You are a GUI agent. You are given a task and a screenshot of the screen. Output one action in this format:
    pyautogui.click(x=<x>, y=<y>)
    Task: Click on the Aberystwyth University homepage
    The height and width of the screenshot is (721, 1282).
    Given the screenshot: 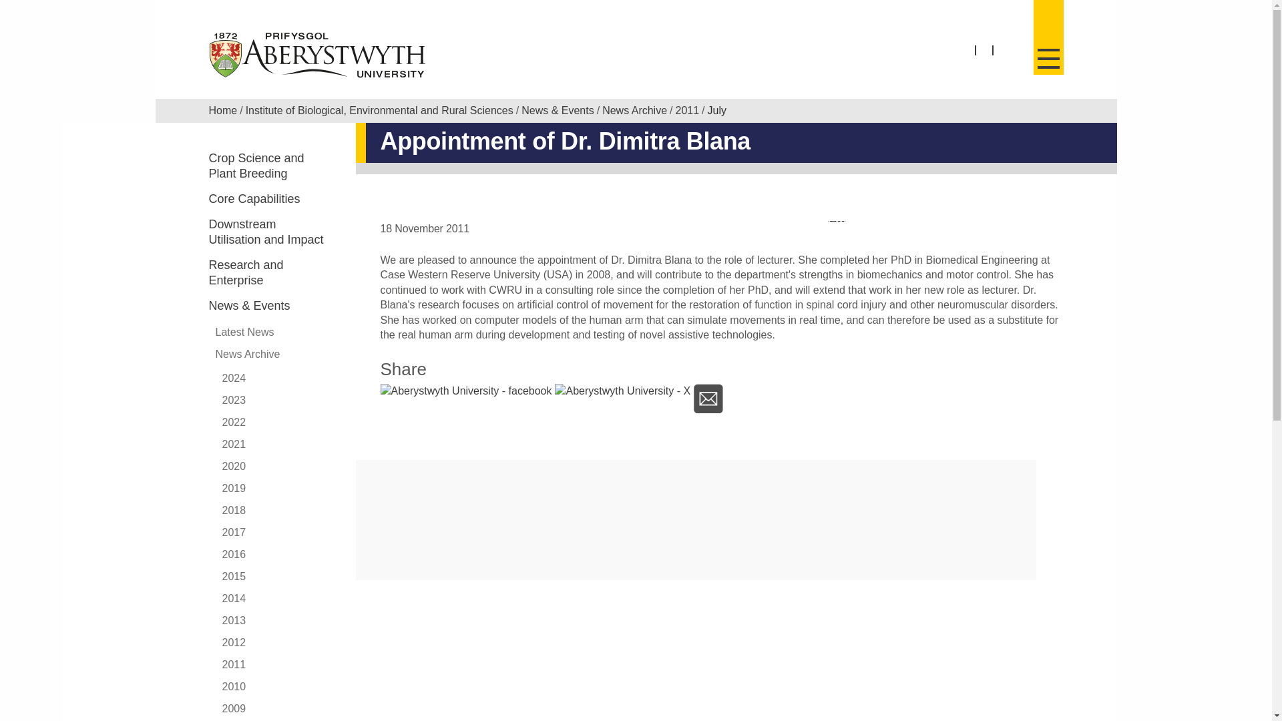 What is the action you would take?
    pyautogui.click(x=318, y=55)
    